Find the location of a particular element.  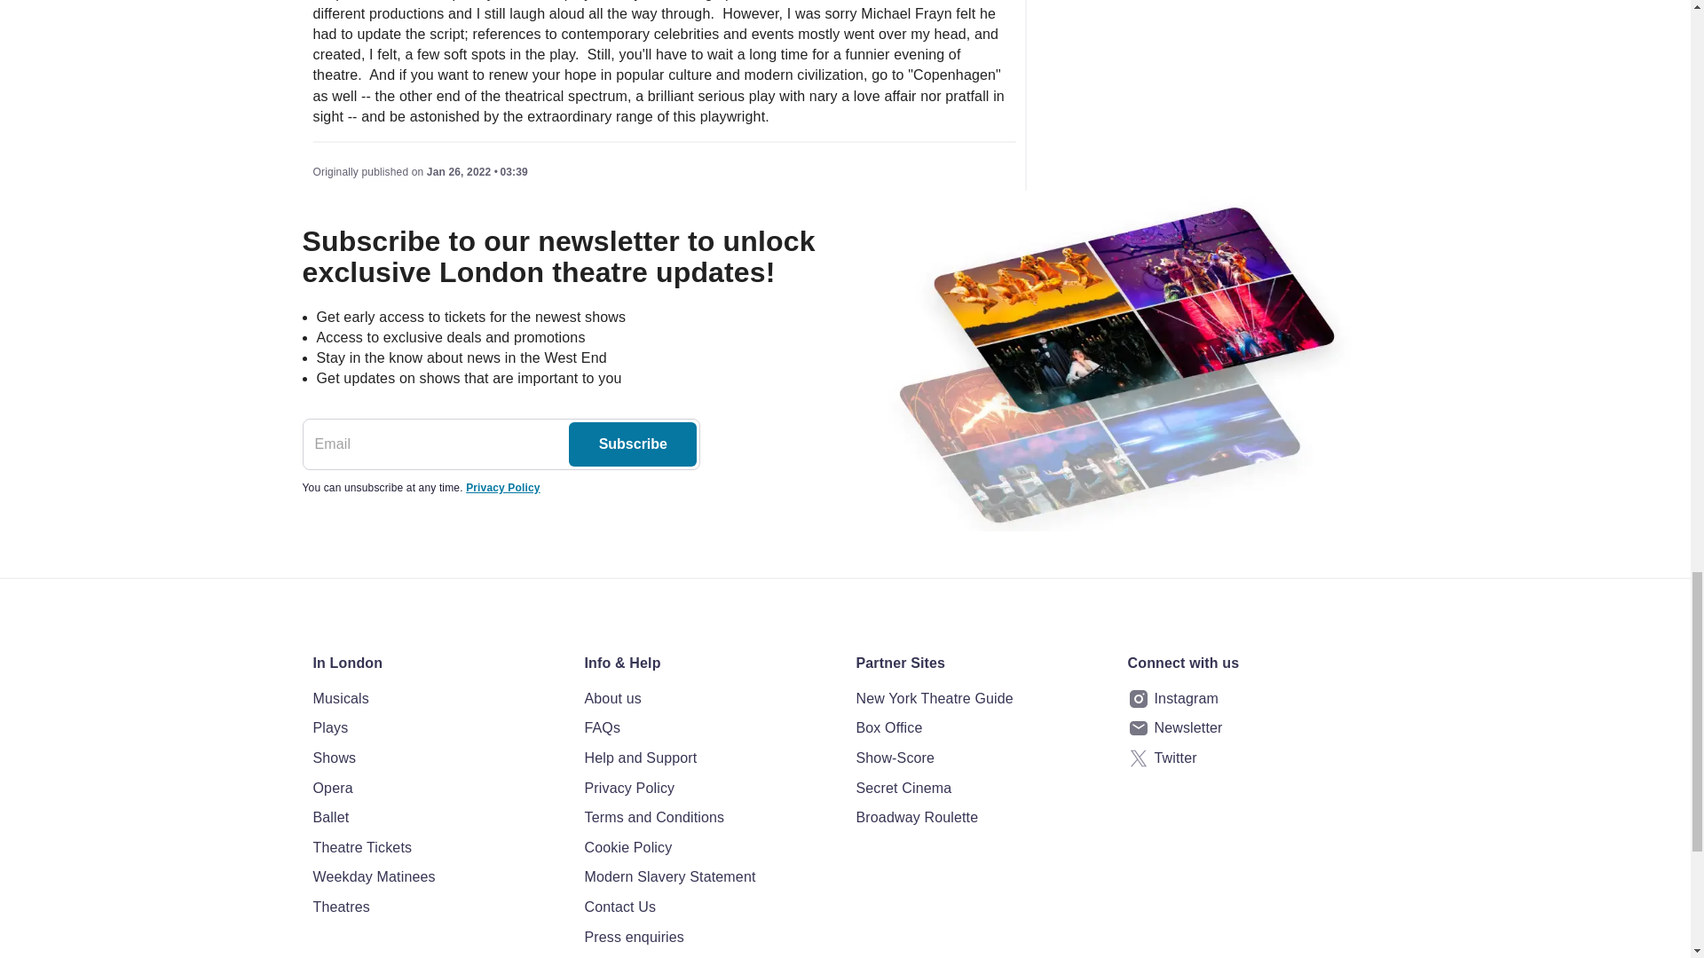

Terms and Conditions is located at coordinates (709, 818).